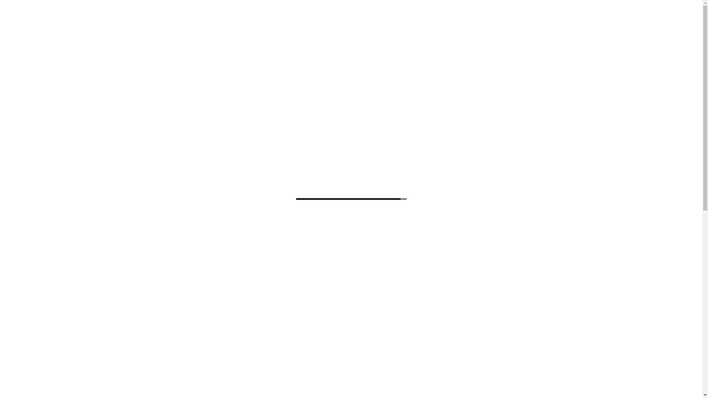 Image resolution: width=708 pixels, height=398 pixels. I want to click on ABOUT US, so click(337, 77).